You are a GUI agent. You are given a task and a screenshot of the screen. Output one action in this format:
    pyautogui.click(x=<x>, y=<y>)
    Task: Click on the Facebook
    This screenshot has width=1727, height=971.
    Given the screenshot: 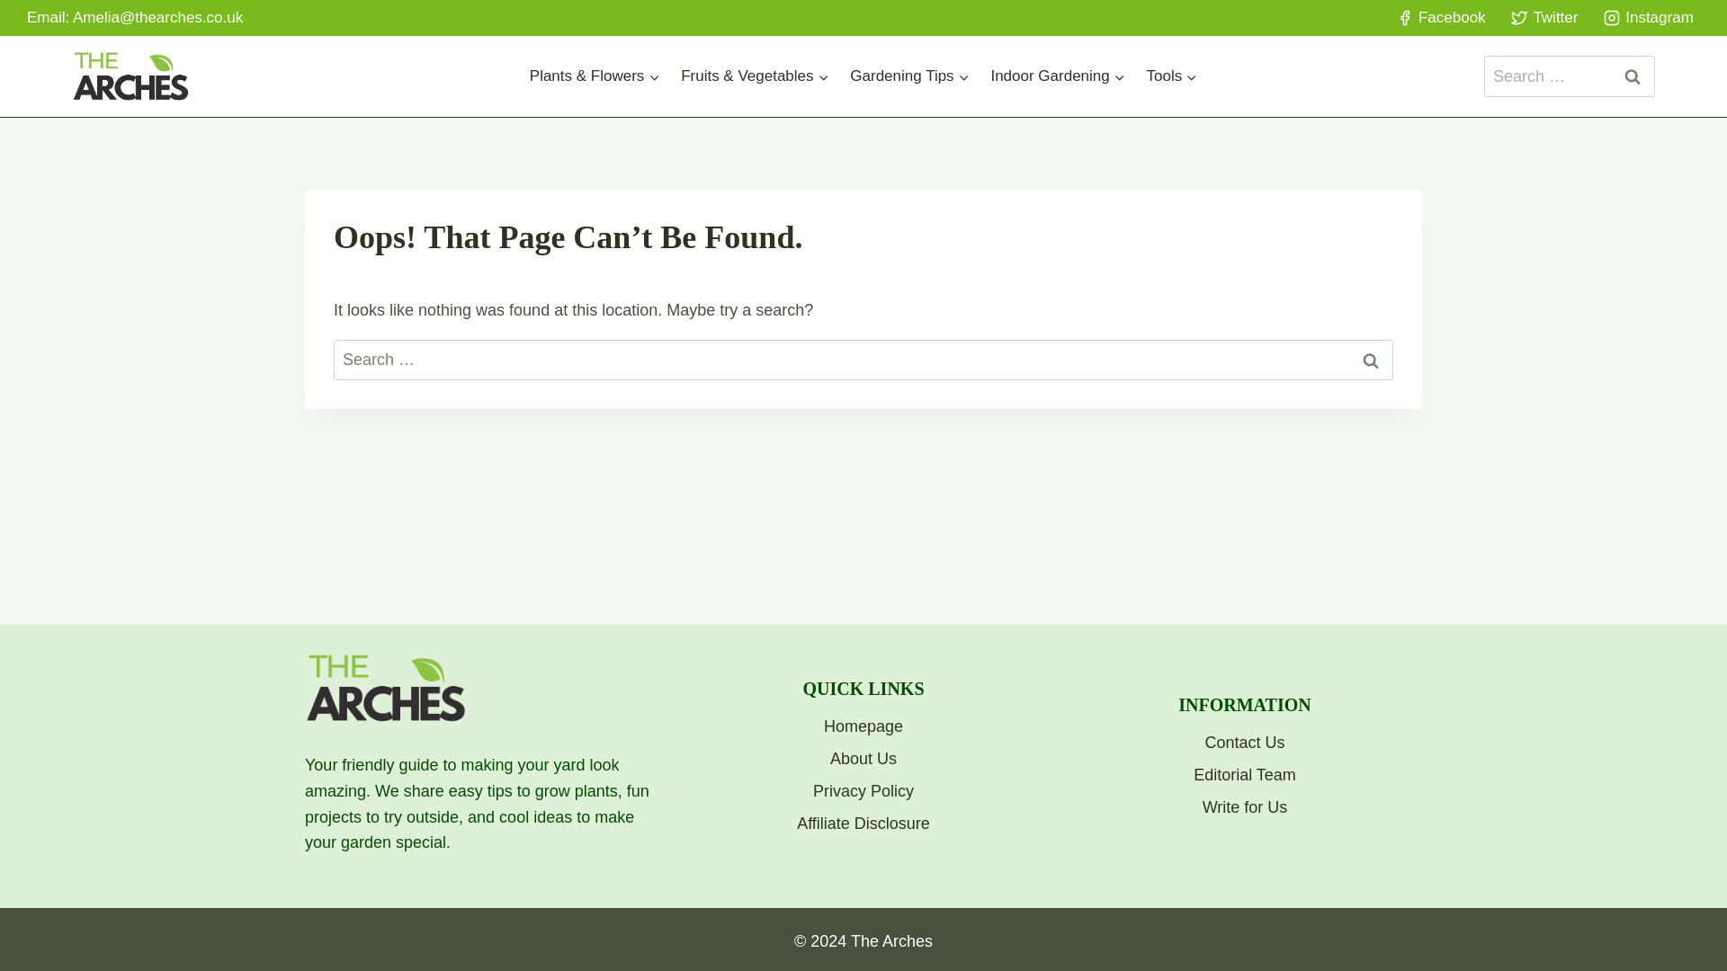 What is the action you would take?
    pyautogui.click(x=1441, y=18)
    